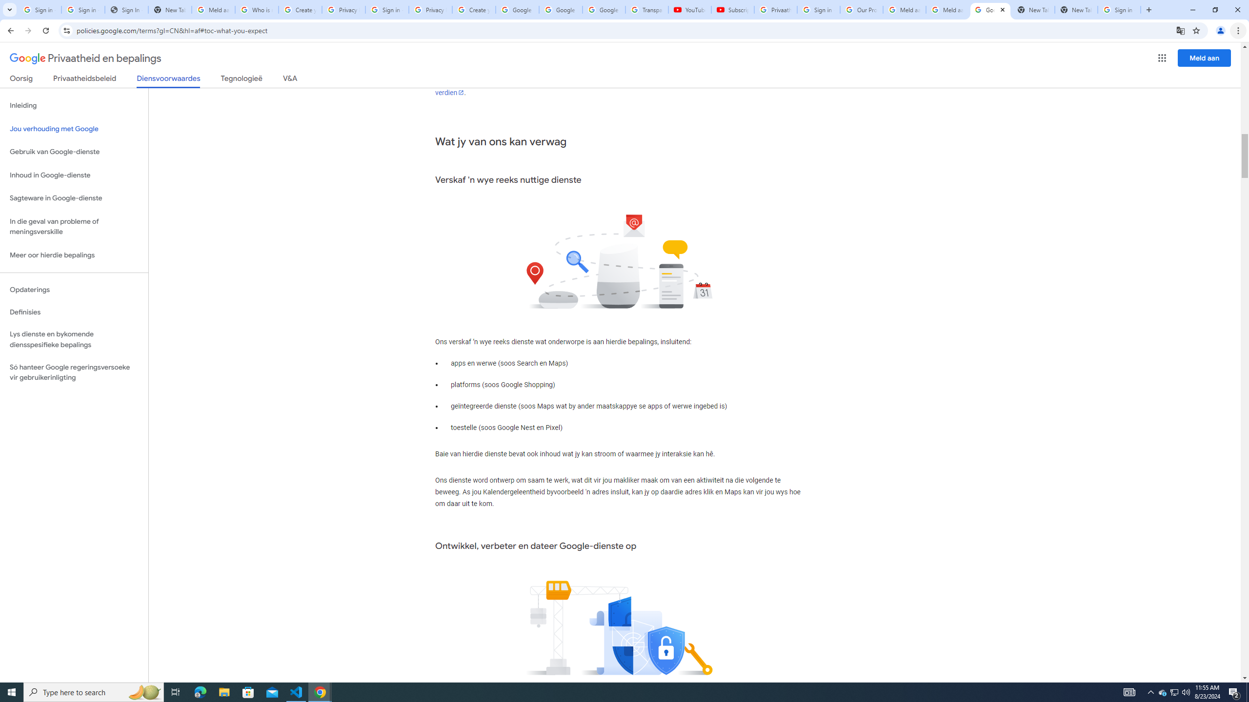  What do you see at coordinates (21, 80) in the screenshot?
I see `Oorsig` at bounding box center [21, 80].